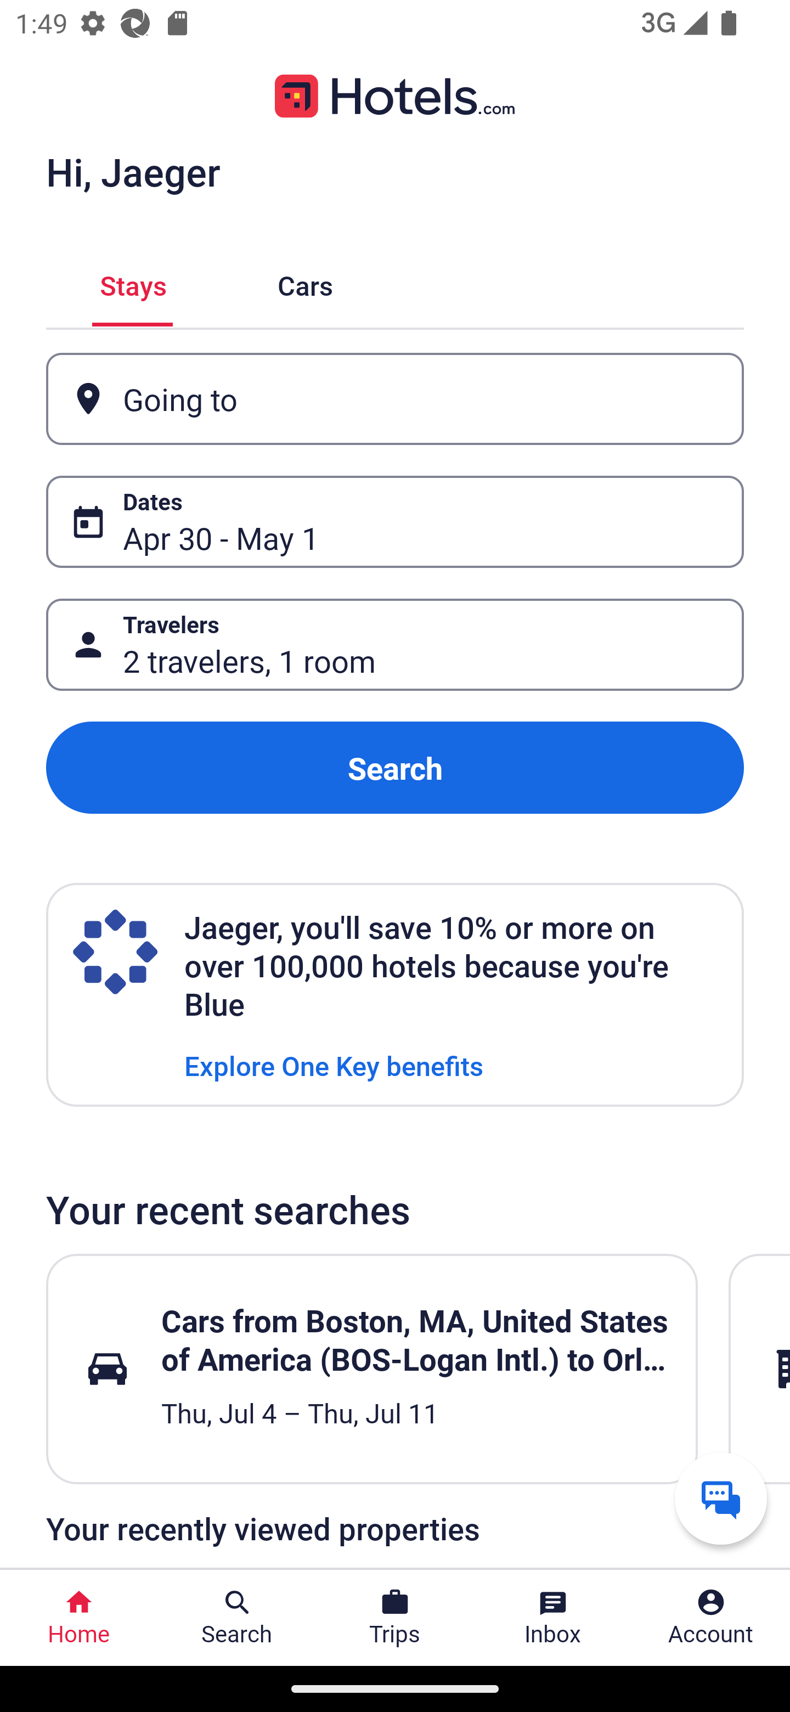 The image size is (790, 1712). I want to click on Going to Button, so click(395, 398).